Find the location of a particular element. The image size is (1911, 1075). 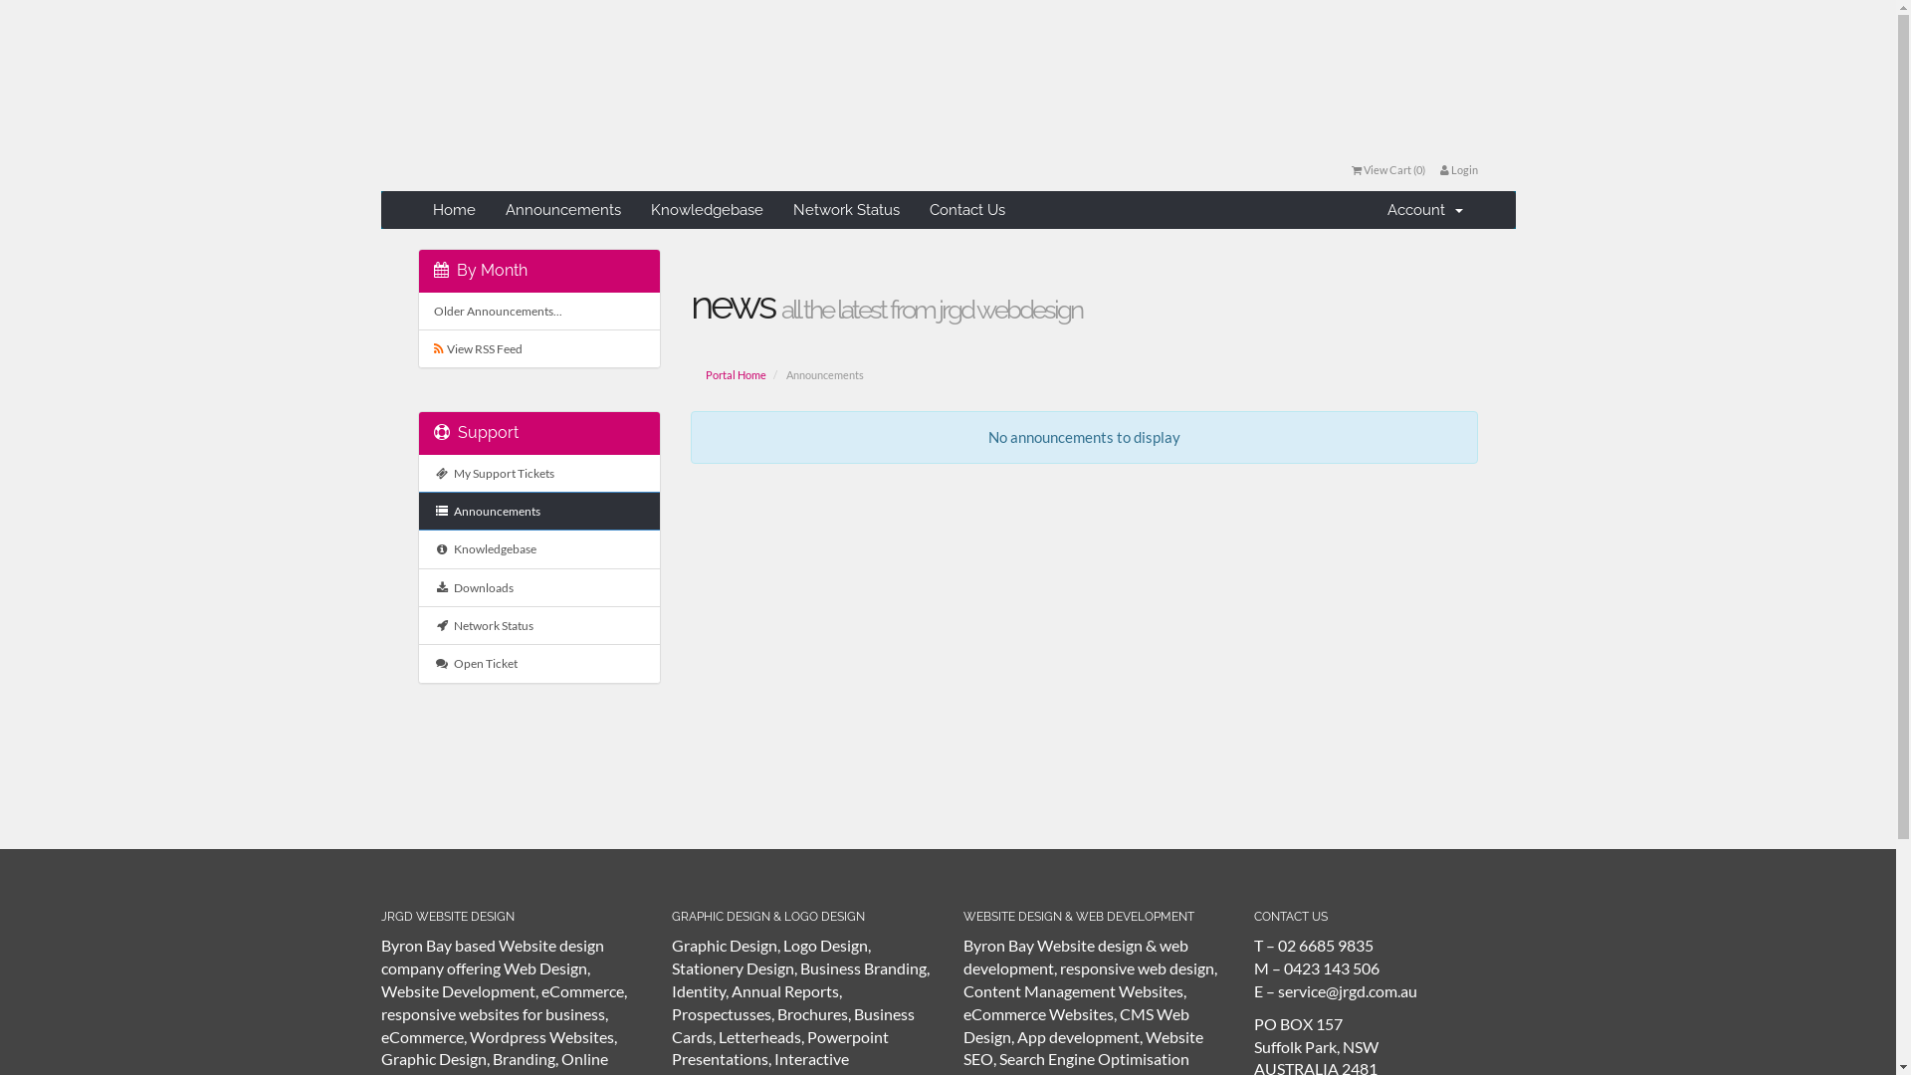

View Cart (0) is located at coordinates (1388, 169).